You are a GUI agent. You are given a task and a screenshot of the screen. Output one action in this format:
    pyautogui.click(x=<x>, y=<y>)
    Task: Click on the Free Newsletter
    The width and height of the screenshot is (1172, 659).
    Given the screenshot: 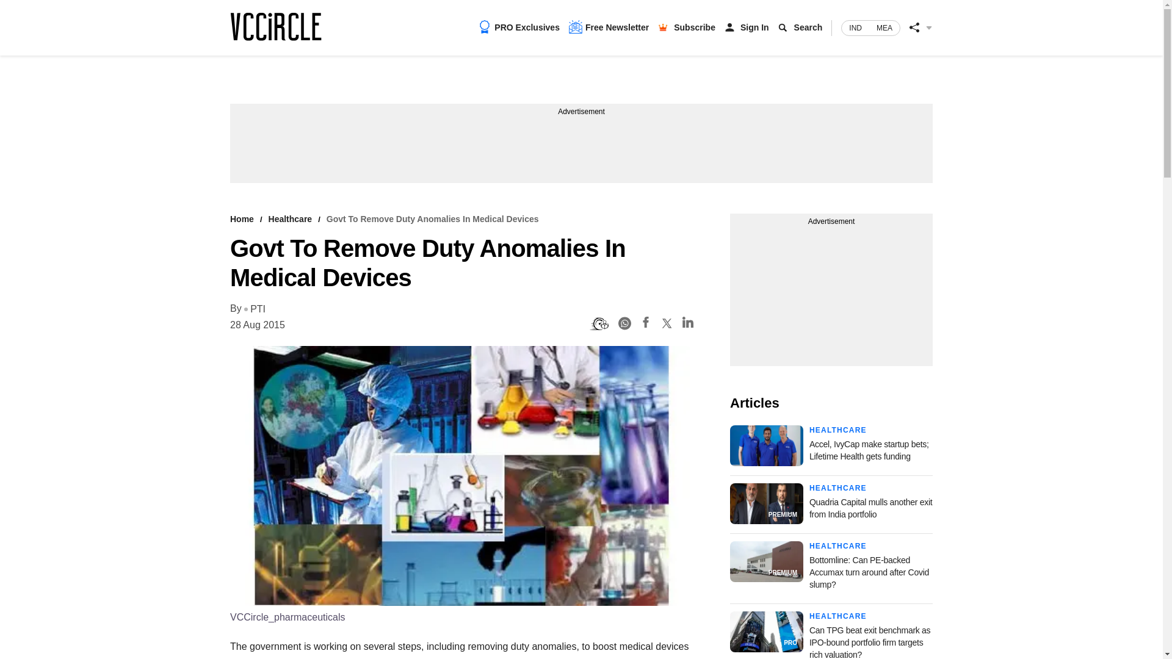 What is the action you would take?
    pyautogui.click(x=609, y=27)
    